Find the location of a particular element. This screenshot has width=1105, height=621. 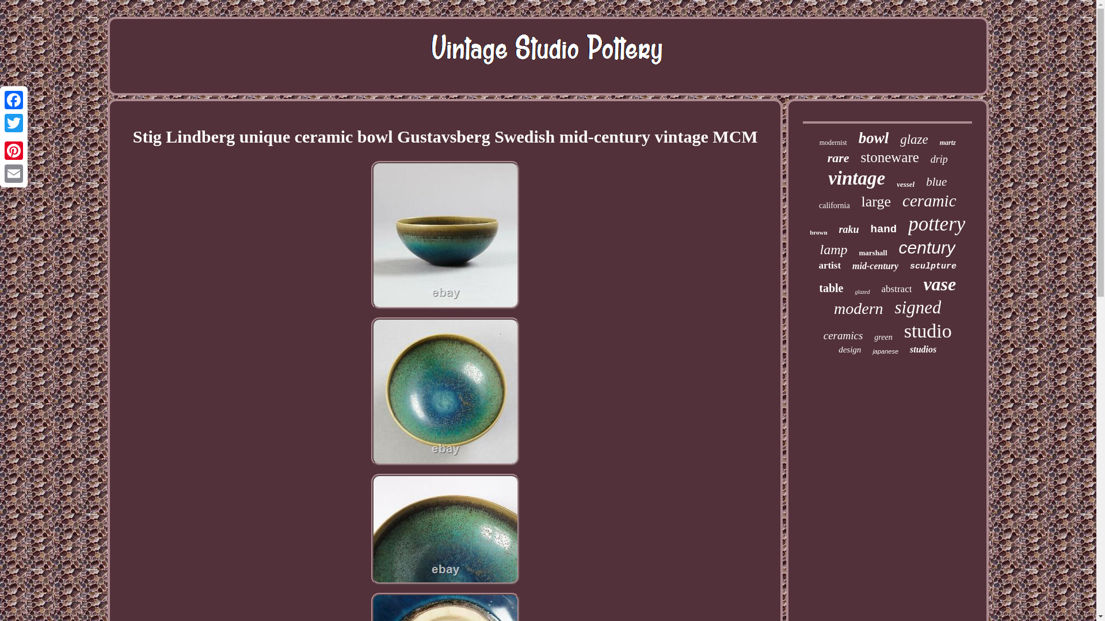

Facebook is located at coordinates (14, 100).